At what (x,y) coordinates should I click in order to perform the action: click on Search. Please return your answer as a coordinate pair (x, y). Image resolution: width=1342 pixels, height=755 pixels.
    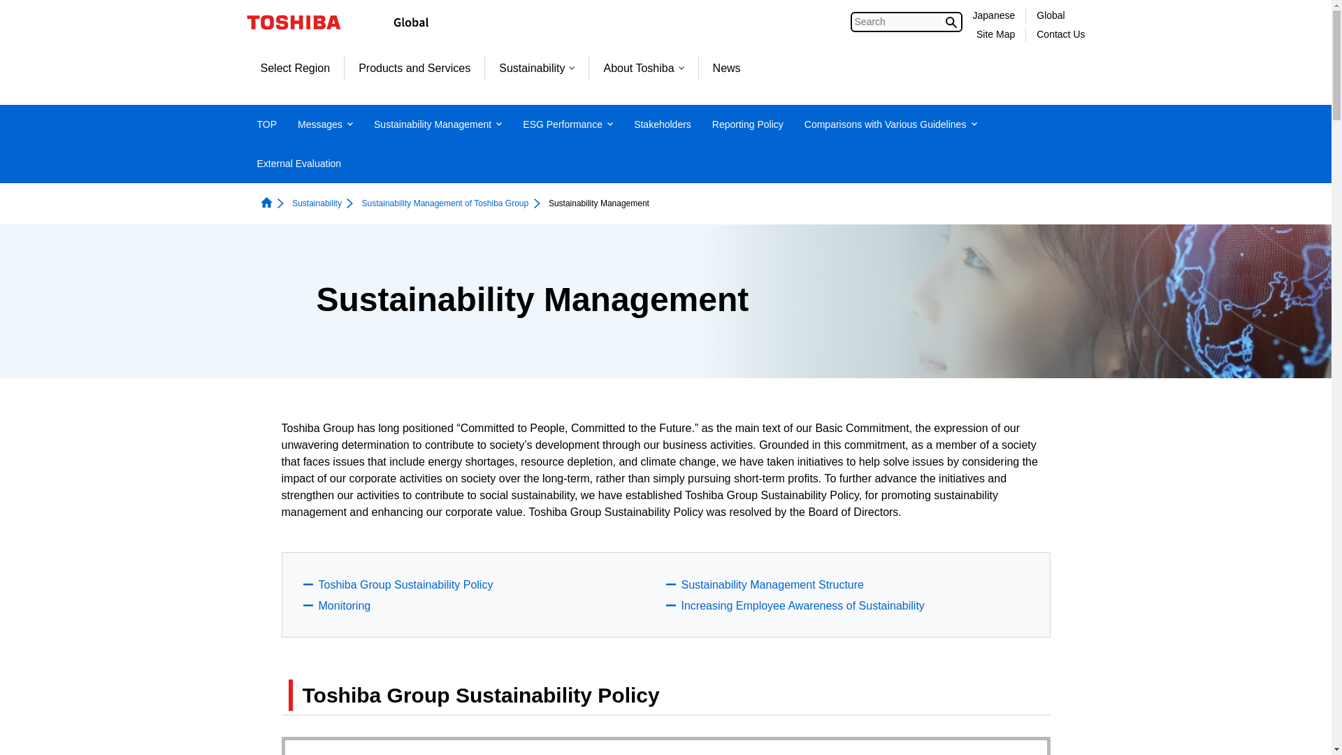
    Looking at the image, I should click on (899, 21).